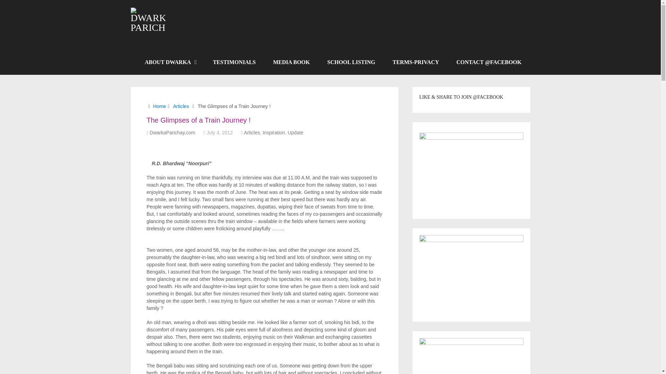  I want to click on Update, so click(295, 132).